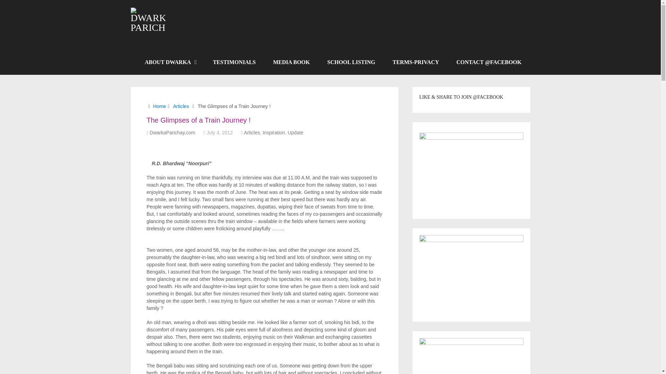  I want to click on Update, so click(295, 132).